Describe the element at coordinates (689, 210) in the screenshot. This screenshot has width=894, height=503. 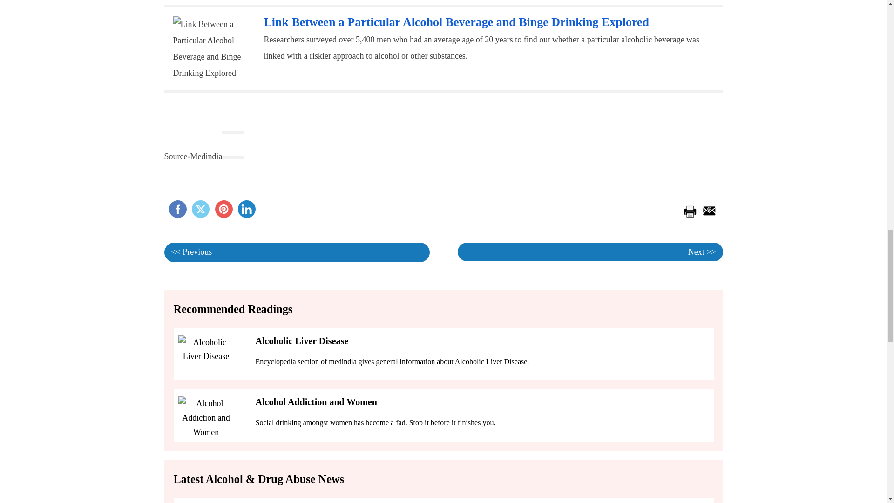
I see `Print This Page` at that location.